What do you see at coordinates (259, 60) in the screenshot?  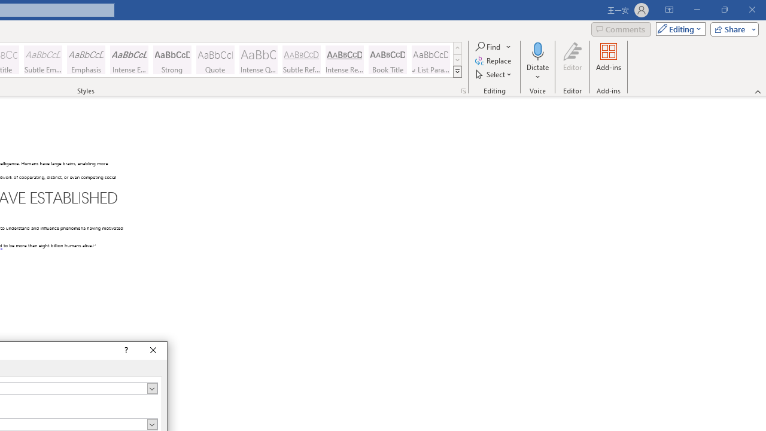 I see `Intense Quote` at bounding box center [259, 60].